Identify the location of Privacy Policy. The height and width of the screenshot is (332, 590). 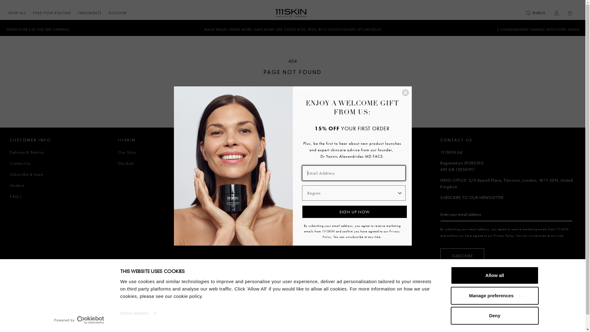
(243, 309).